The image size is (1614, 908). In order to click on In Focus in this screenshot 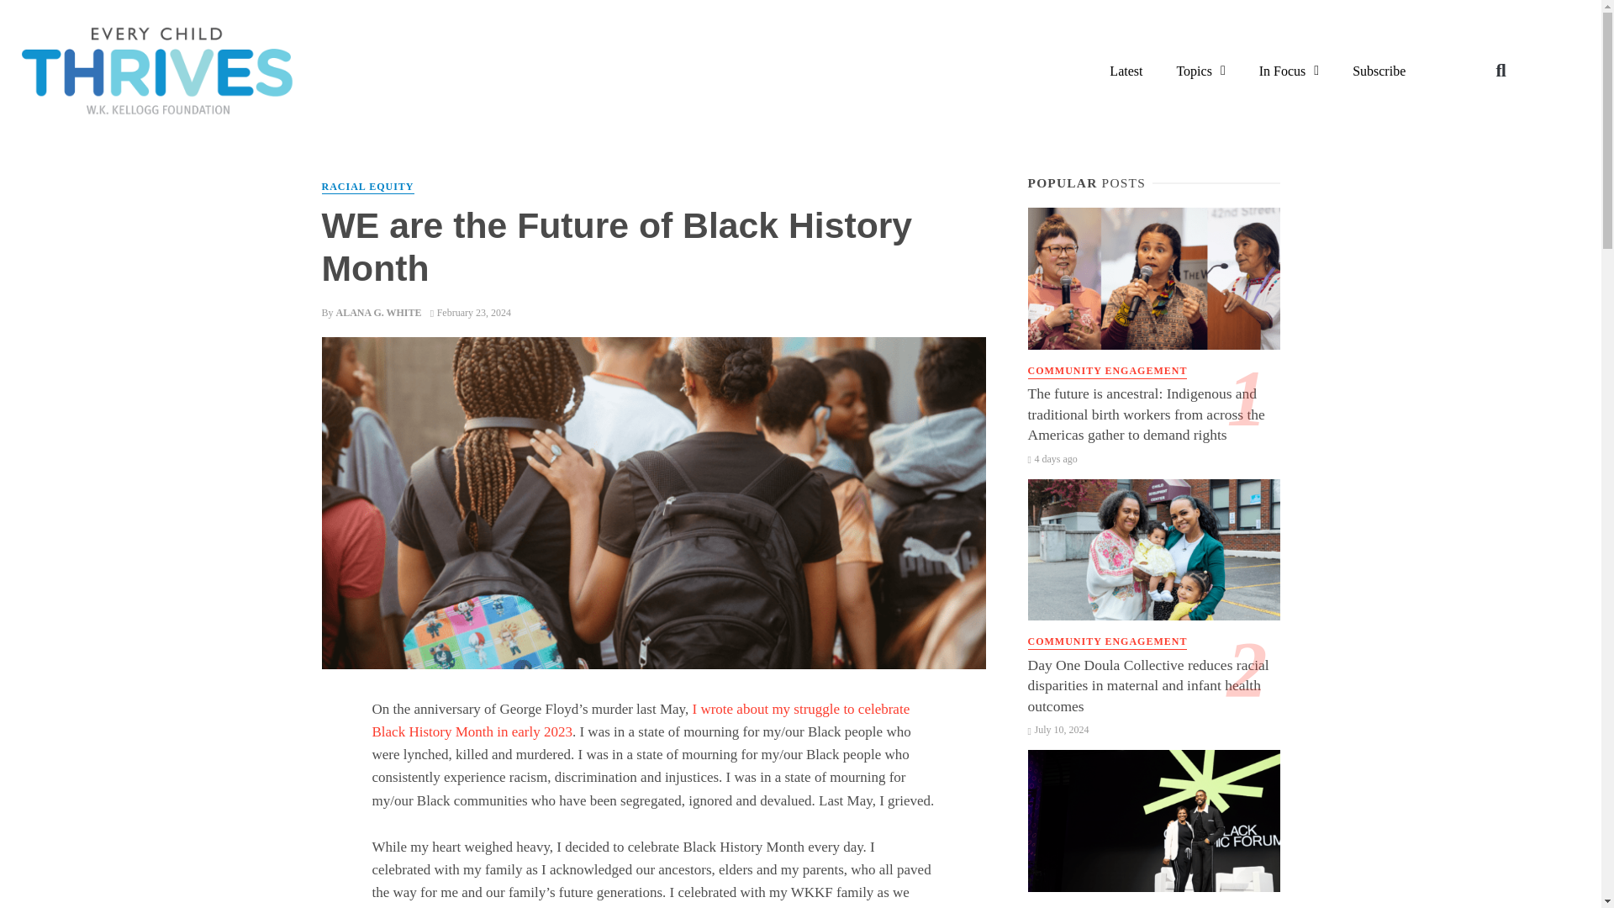, I will do `click(1290, 71)`.